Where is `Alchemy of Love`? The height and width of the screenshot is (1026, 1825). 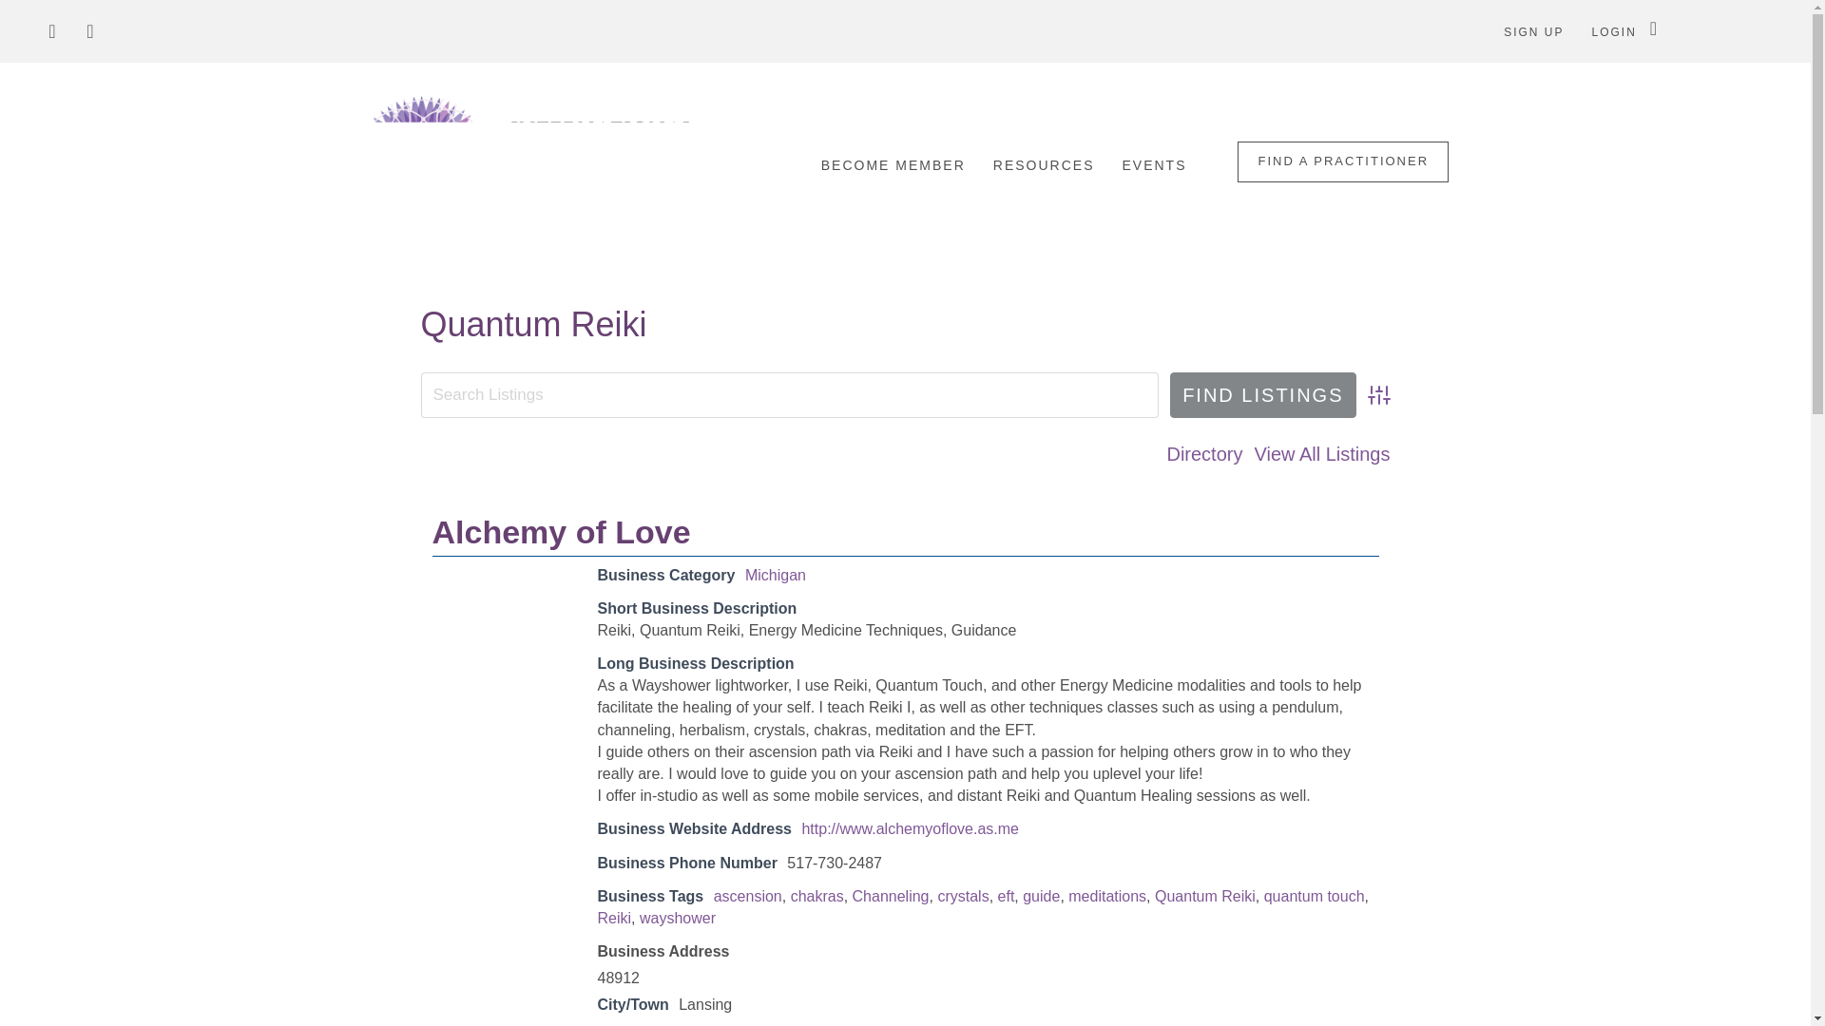 Alchemy of Love is located at coordinates (560, 532).